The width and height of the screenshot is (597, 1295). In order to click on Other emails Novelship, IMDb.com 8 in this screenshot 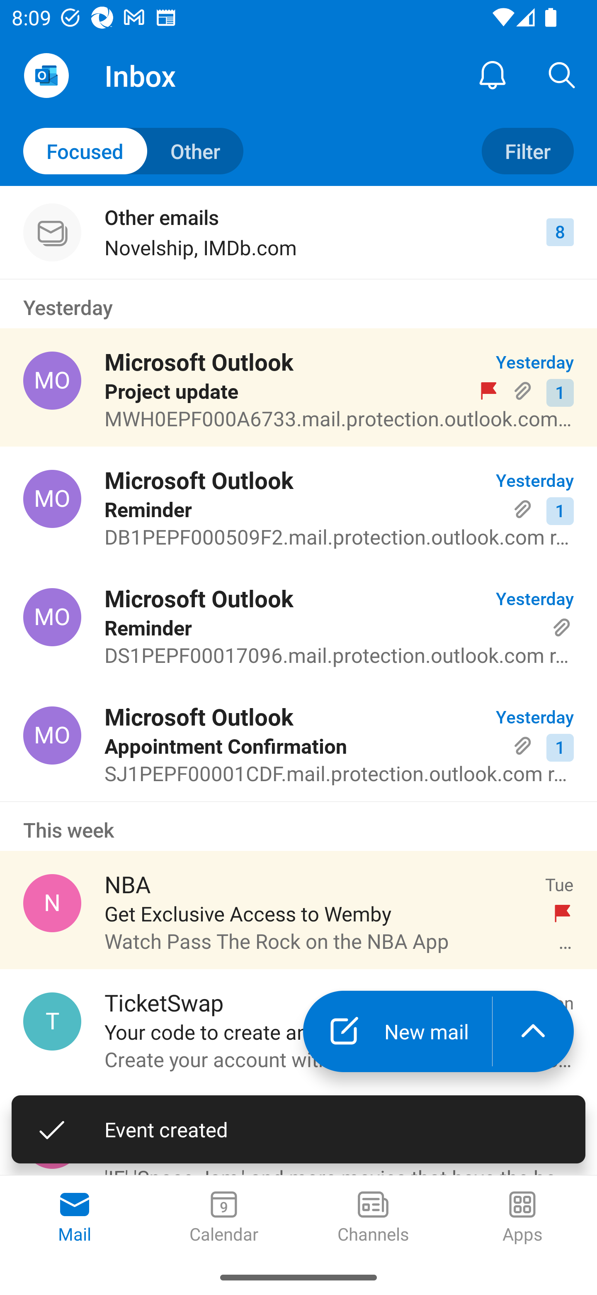, I will do `click(298, 232)`.